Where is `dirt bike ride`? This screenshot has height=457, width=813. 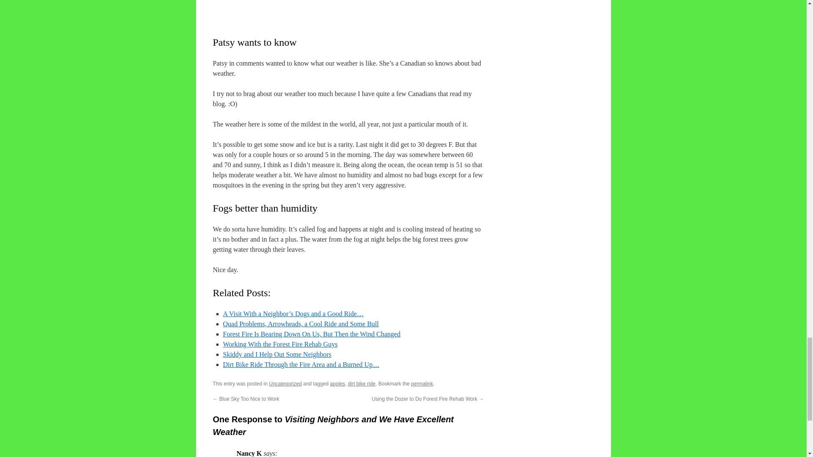 dirt bike ride is located at coordinates (361, 383).